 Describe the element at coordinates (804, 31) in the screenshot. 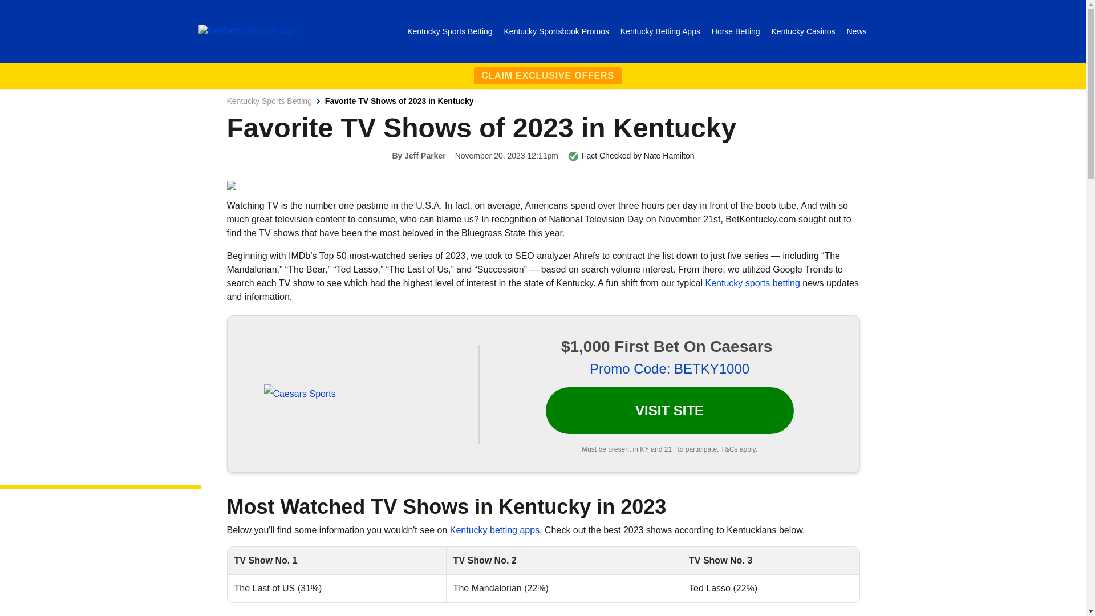

I see `Kentucky Casinos` at that location.